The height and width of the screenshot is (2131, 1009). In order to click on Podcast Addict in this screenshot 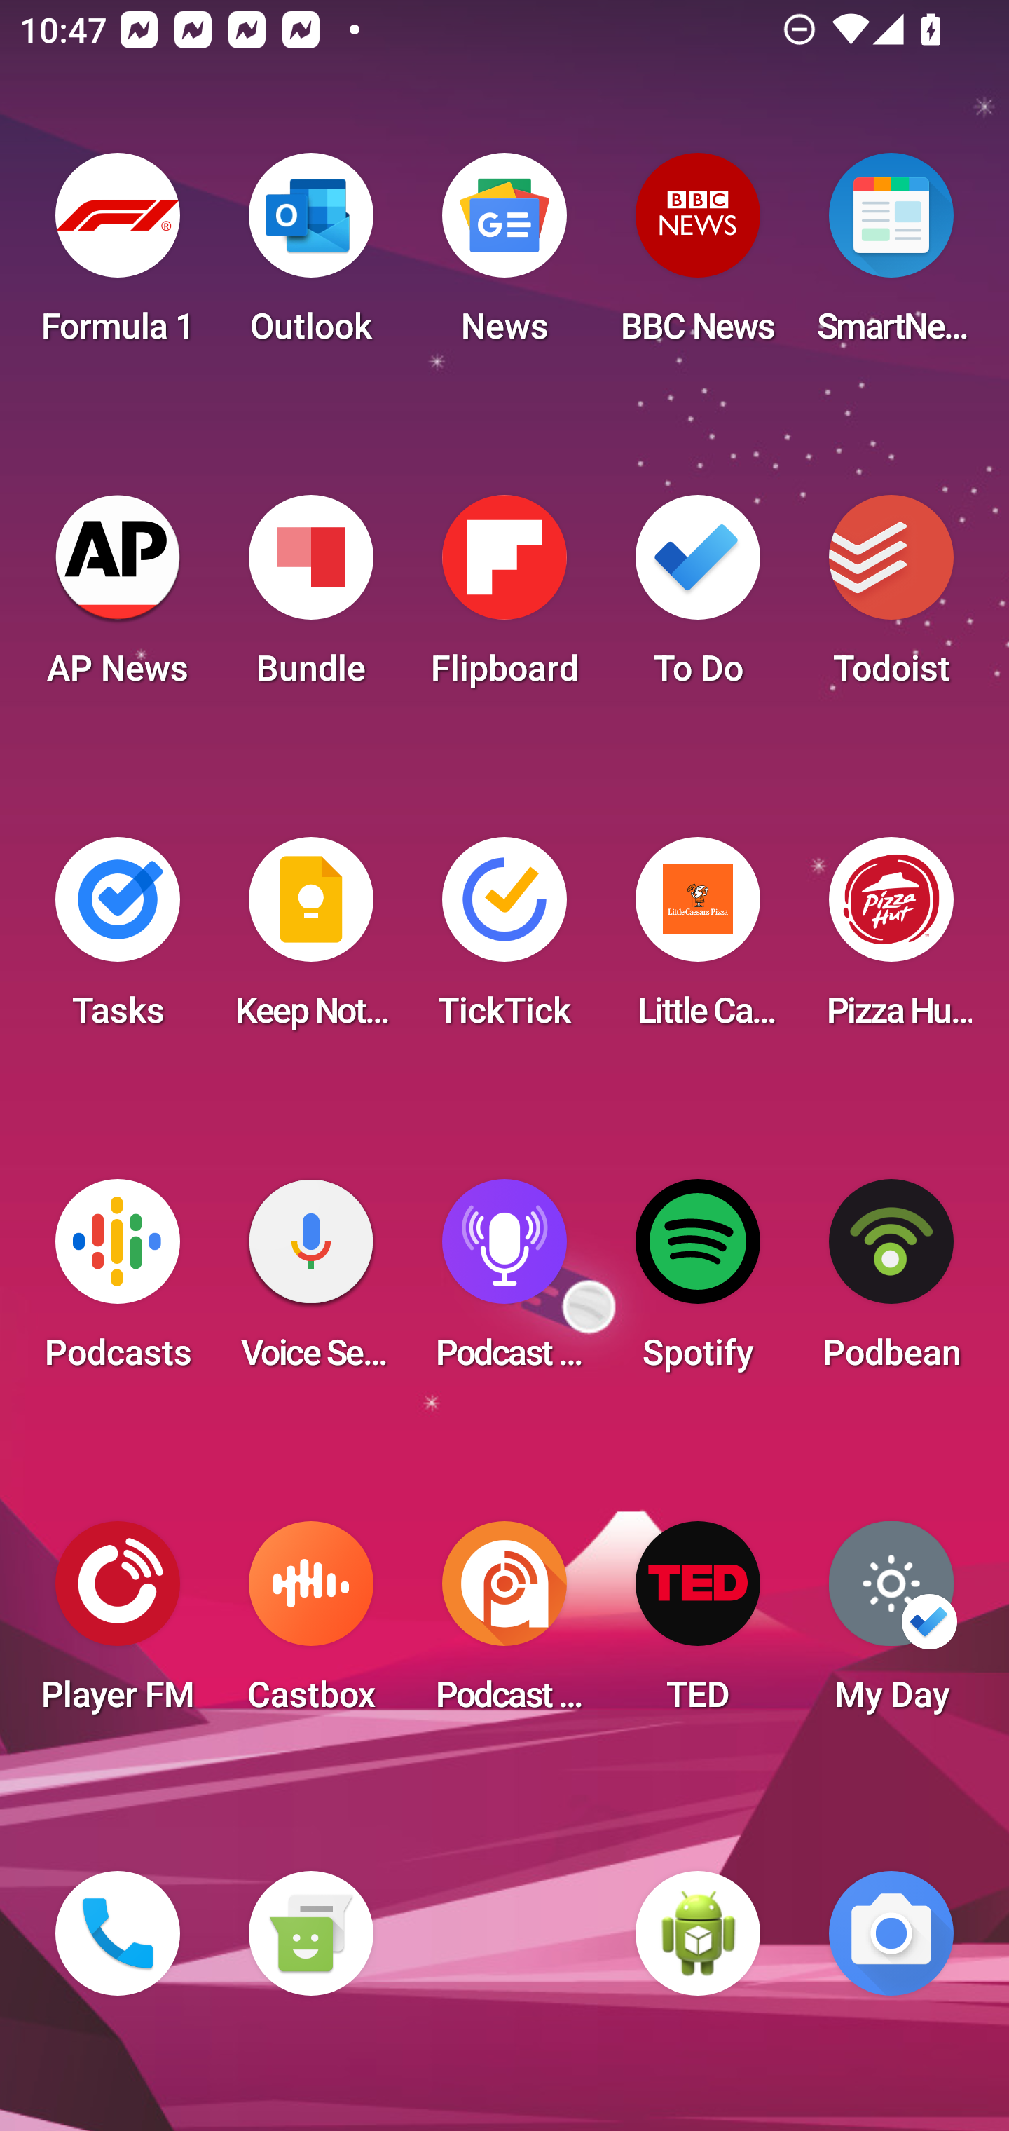, I will do `click(504, 1625)`.